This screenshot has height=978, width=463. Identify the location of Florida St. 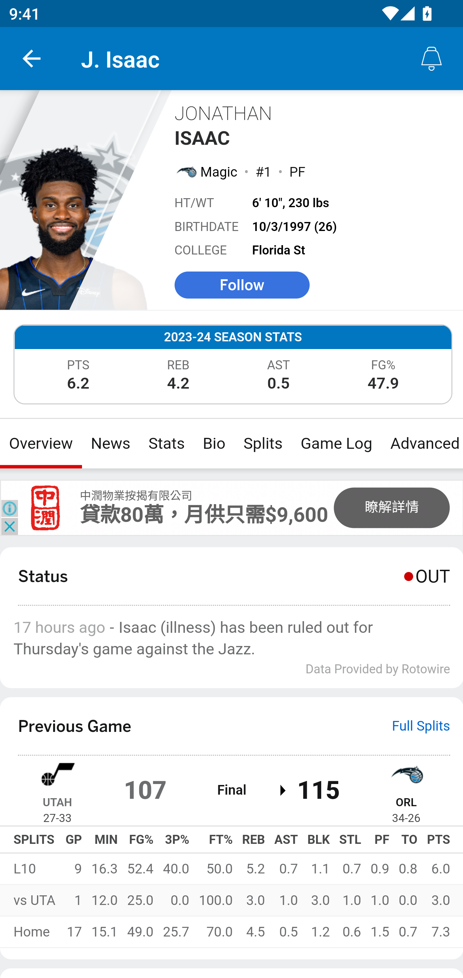
(279, 250).